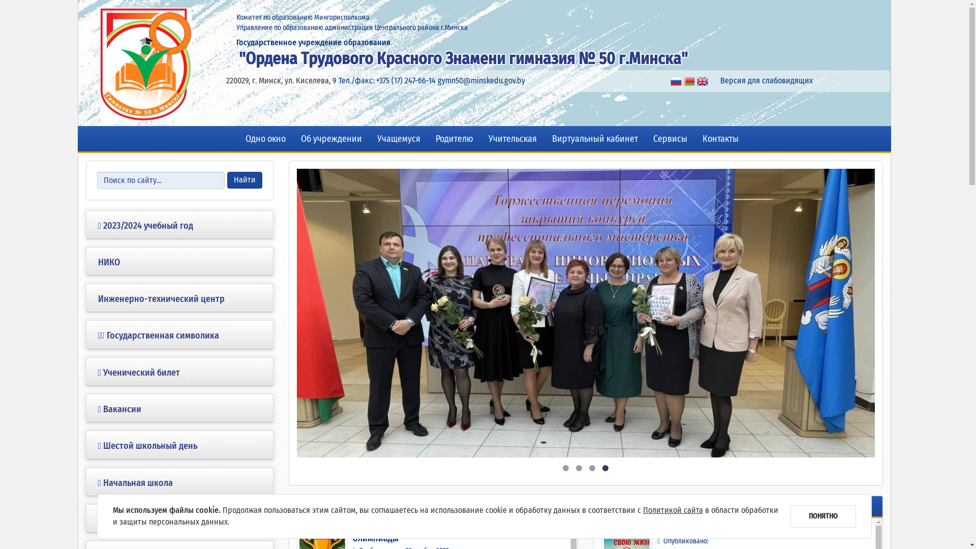  Describe the element at coordinates (481, 80) in the screenshot. I see `gymn50@minskedu.gov.by` at that location.